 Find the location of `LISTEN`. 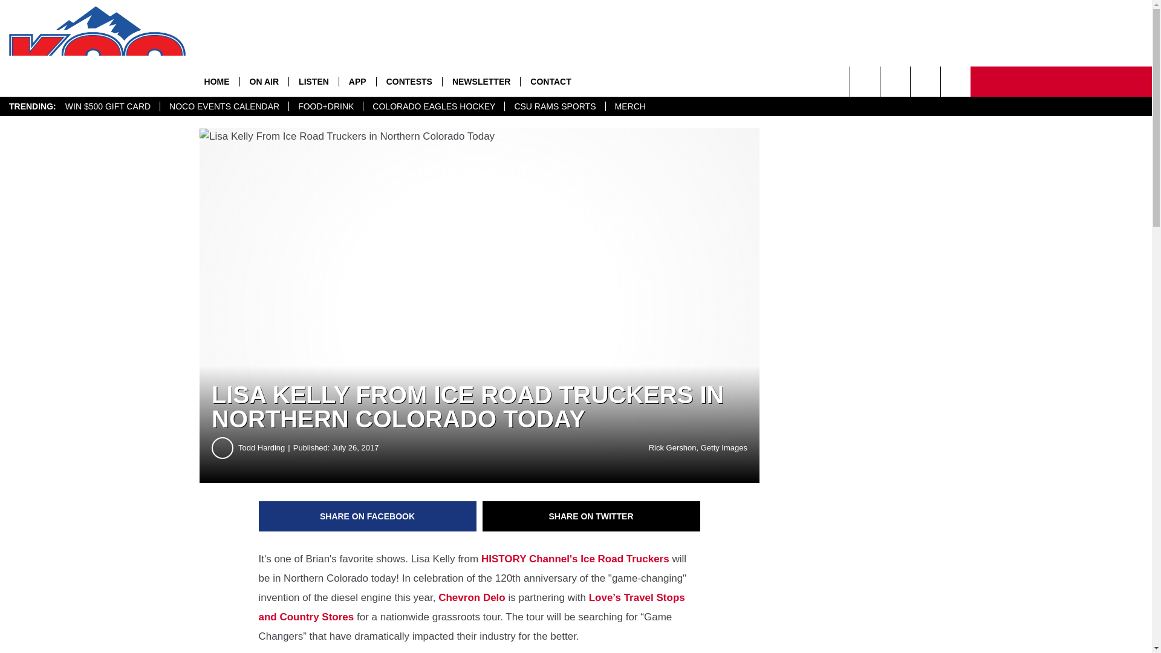

LISTEN is located at coordinates (313, 81).